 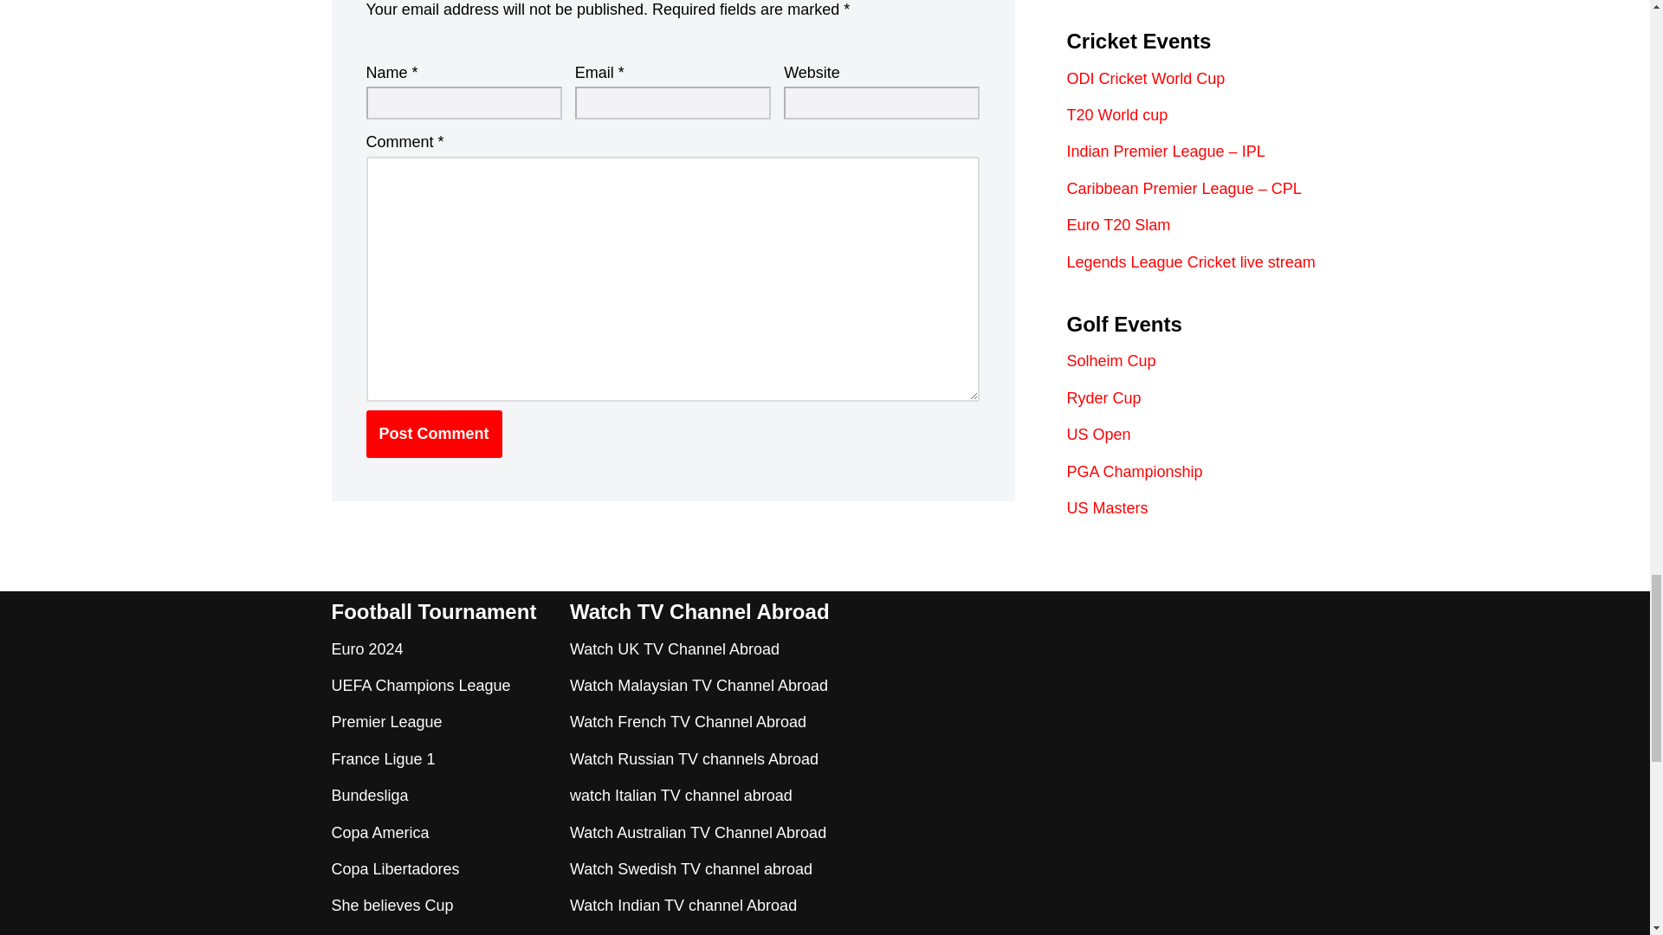 I want to click on ODI Cricket World Cup live stream, so click(x=1147, y=79).